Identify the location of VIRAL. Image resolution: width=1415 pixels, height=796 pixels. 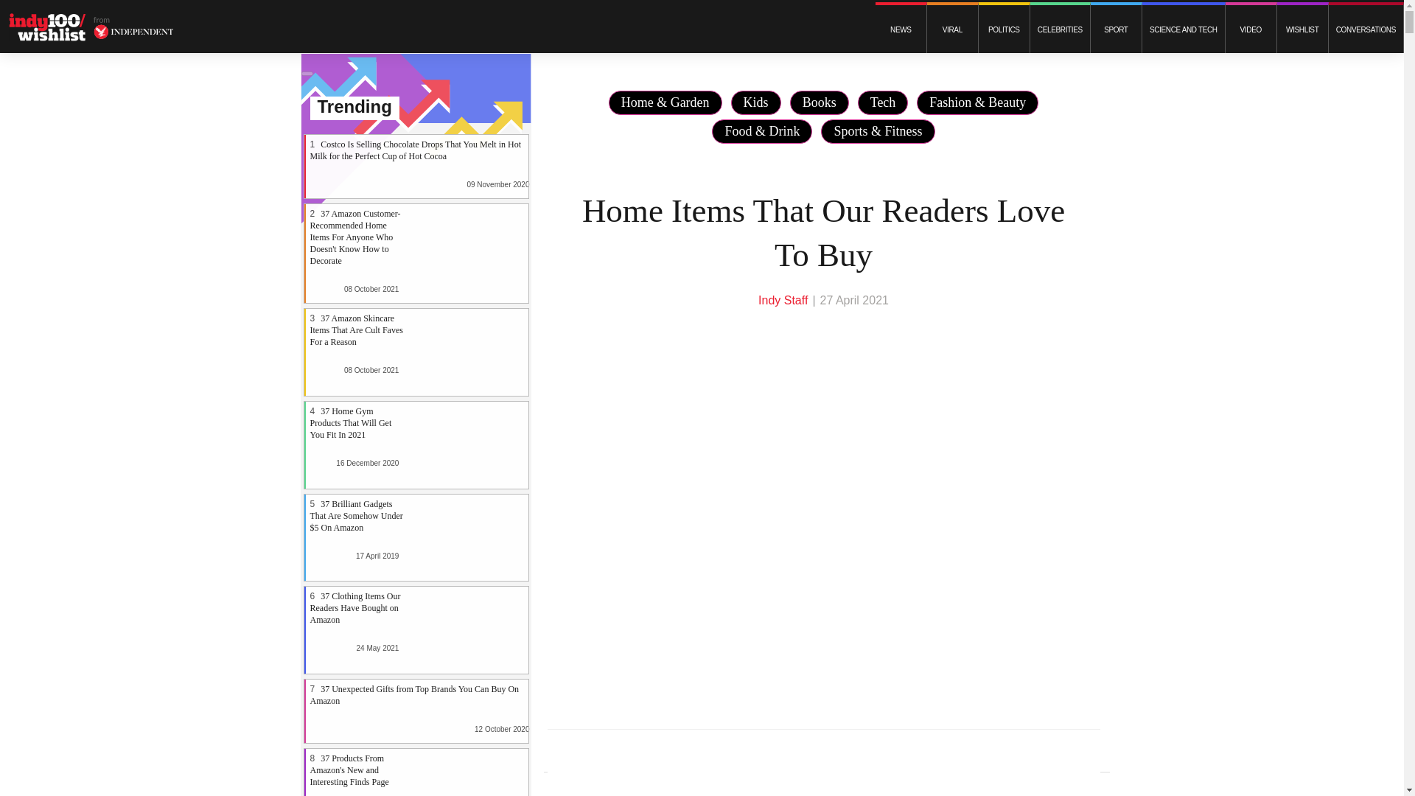
(952, 29).